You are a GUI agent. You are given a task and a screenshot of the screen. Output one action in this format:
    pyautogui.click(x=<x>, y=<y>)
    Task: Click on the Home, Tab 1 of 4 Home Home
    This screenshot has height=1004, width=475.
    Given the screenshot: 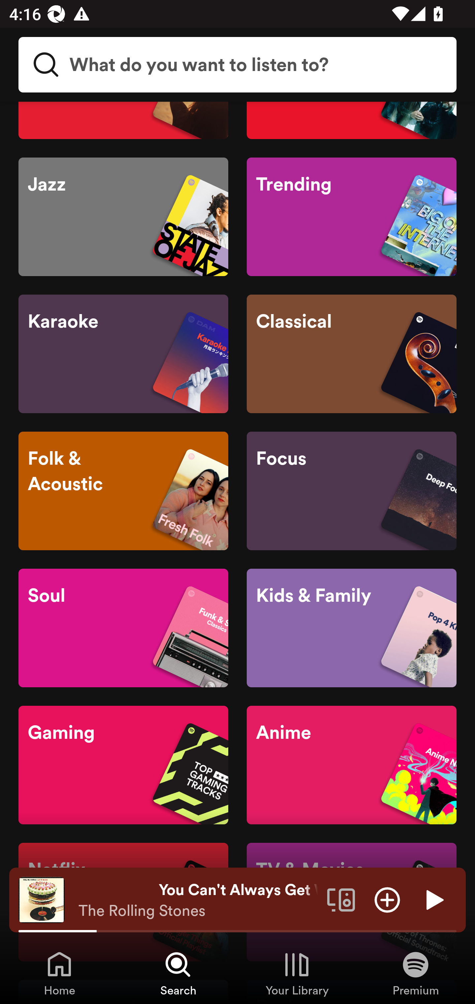 What is the action you would take?
    pyautogui.click(x=59, y=973)
    